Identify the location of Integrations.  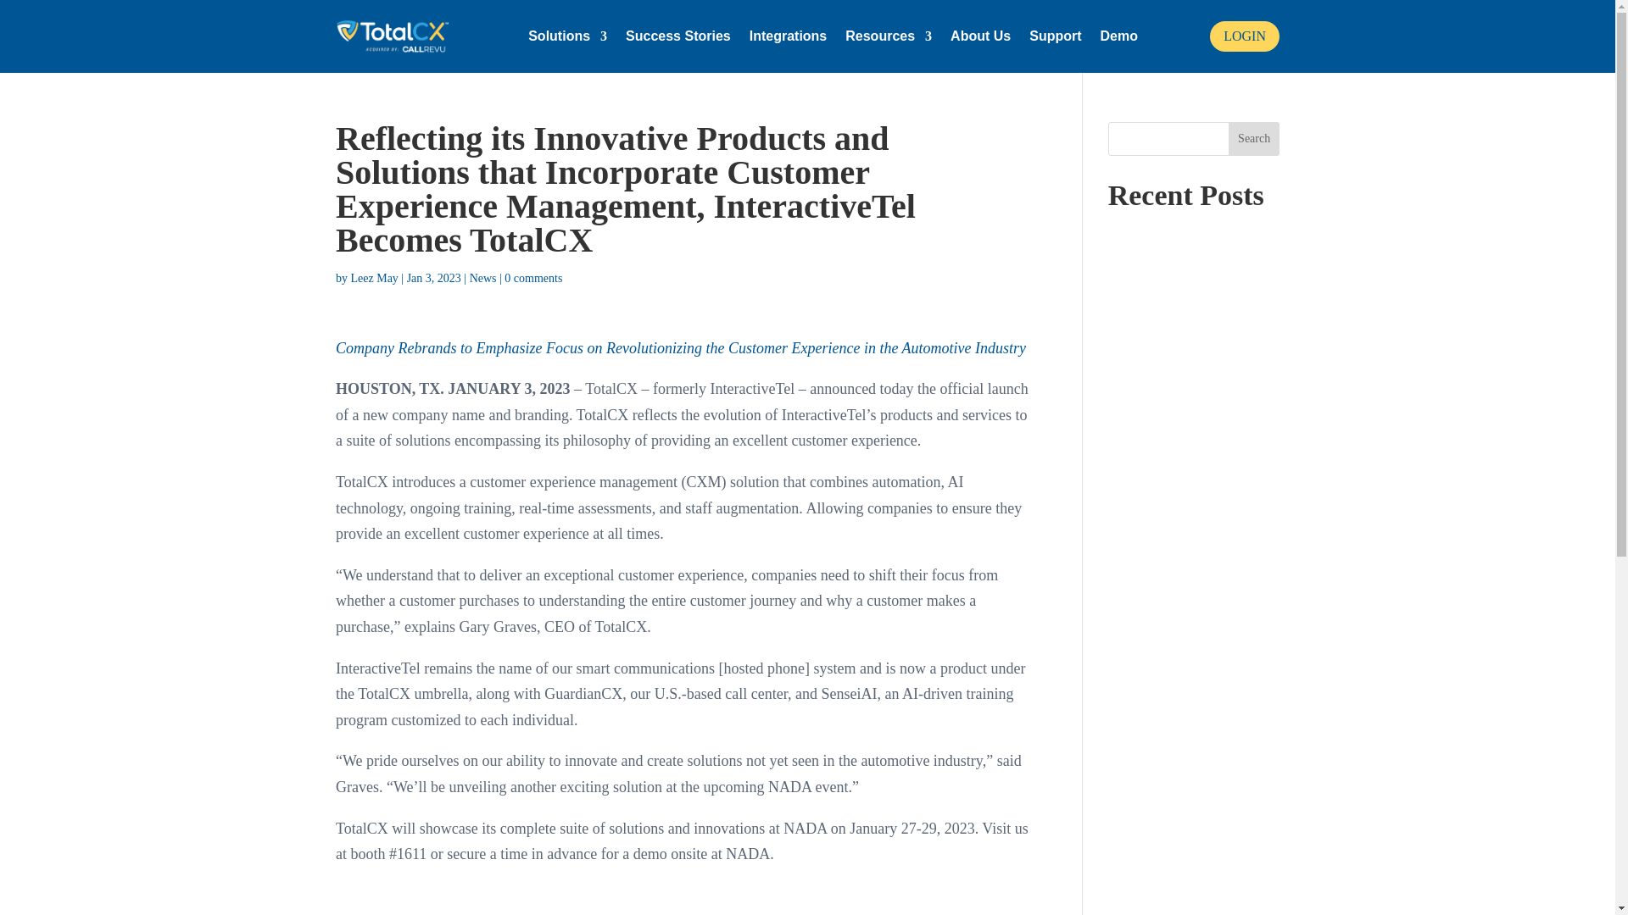
(788, 36).